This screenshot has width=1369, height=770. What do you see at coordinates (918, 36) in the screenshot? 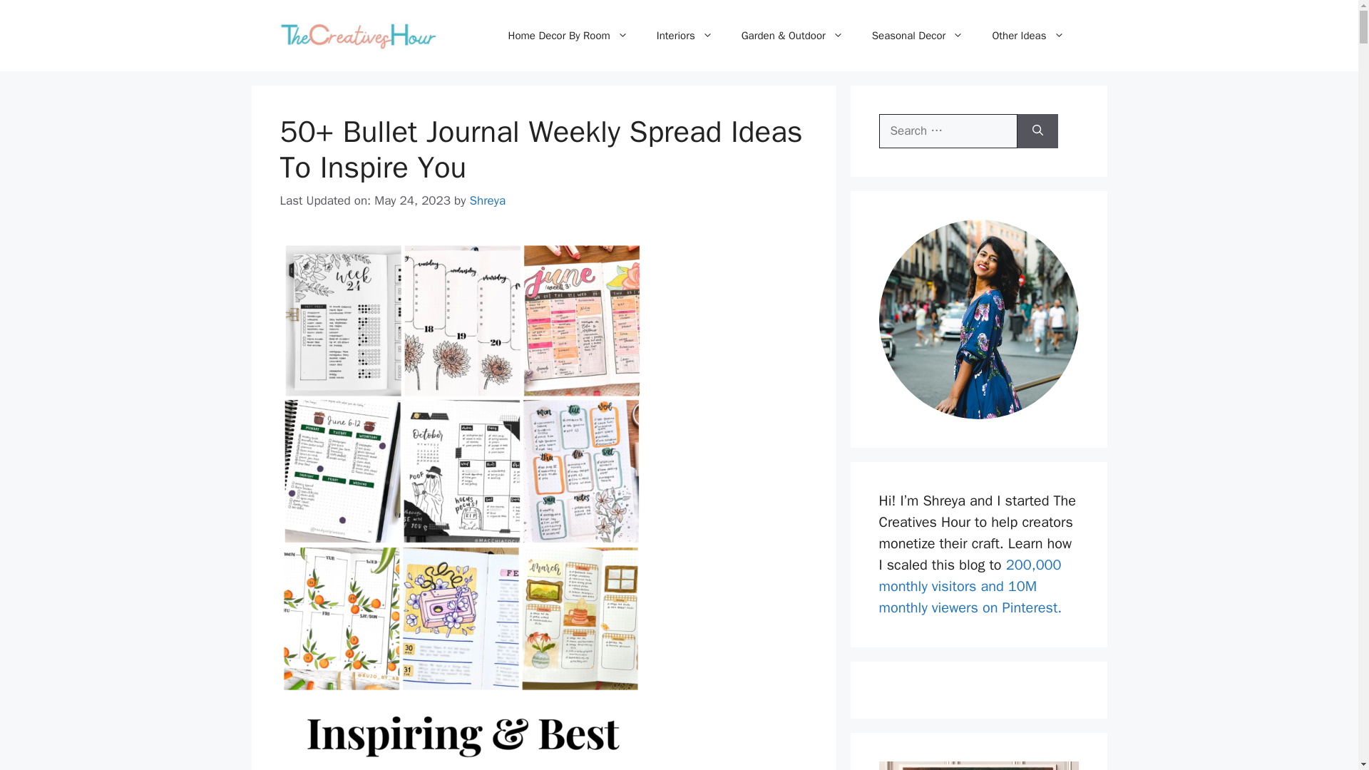
I see `Seasonal Decor` at bounding box center [918, 36].